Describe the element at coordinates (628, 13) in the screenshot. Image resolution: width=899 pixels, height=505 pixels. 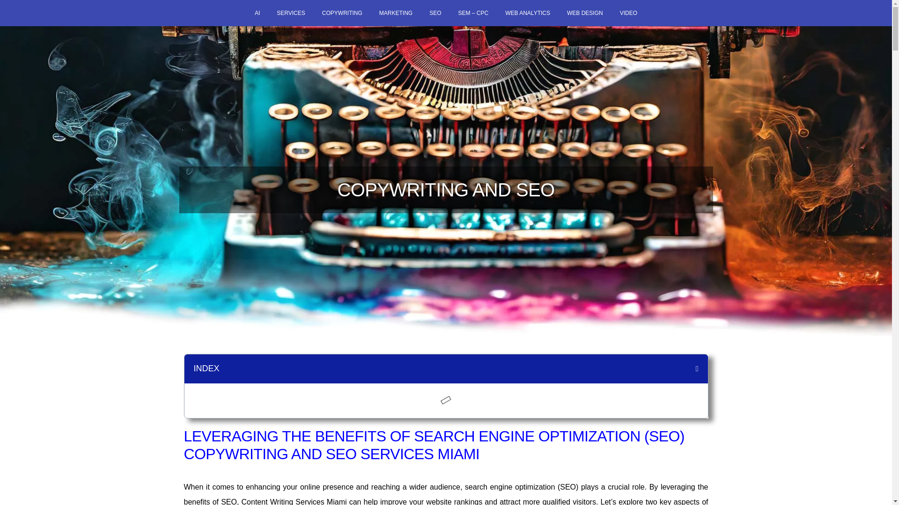
I see `VIDEO` at that location.